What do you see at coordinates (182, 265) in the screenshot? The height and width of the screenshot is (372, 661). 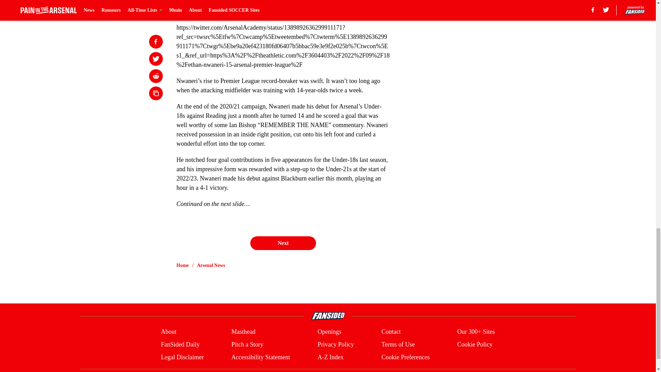 I see `Home` at bounding box center [182, 265].